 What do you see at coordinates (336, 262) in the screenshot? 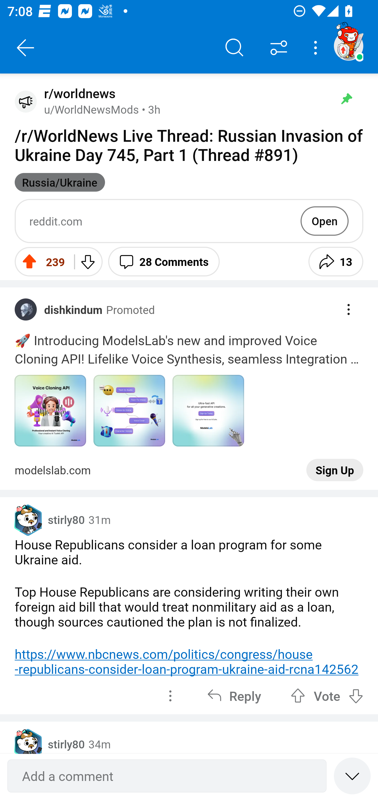
I see `Share 13` at bounding box center [336, 262].